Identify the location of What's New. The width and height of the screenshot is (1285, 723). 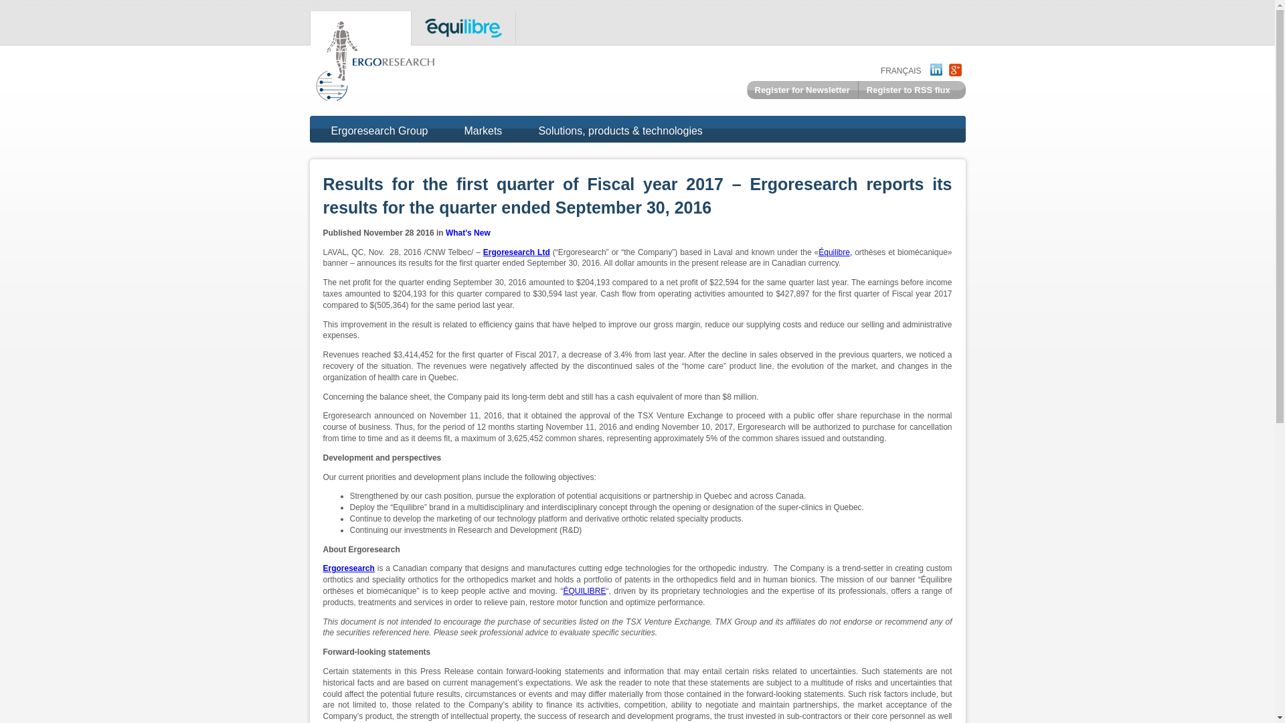
(468, 233).